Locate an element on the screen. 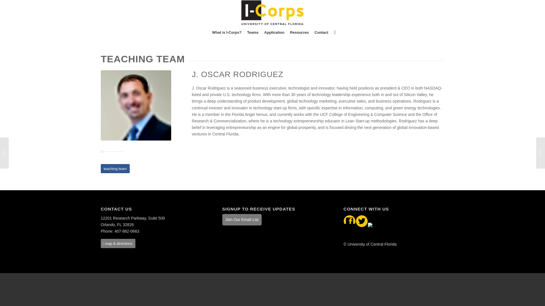  Join Our Email List is located at coordinates (242, 219).